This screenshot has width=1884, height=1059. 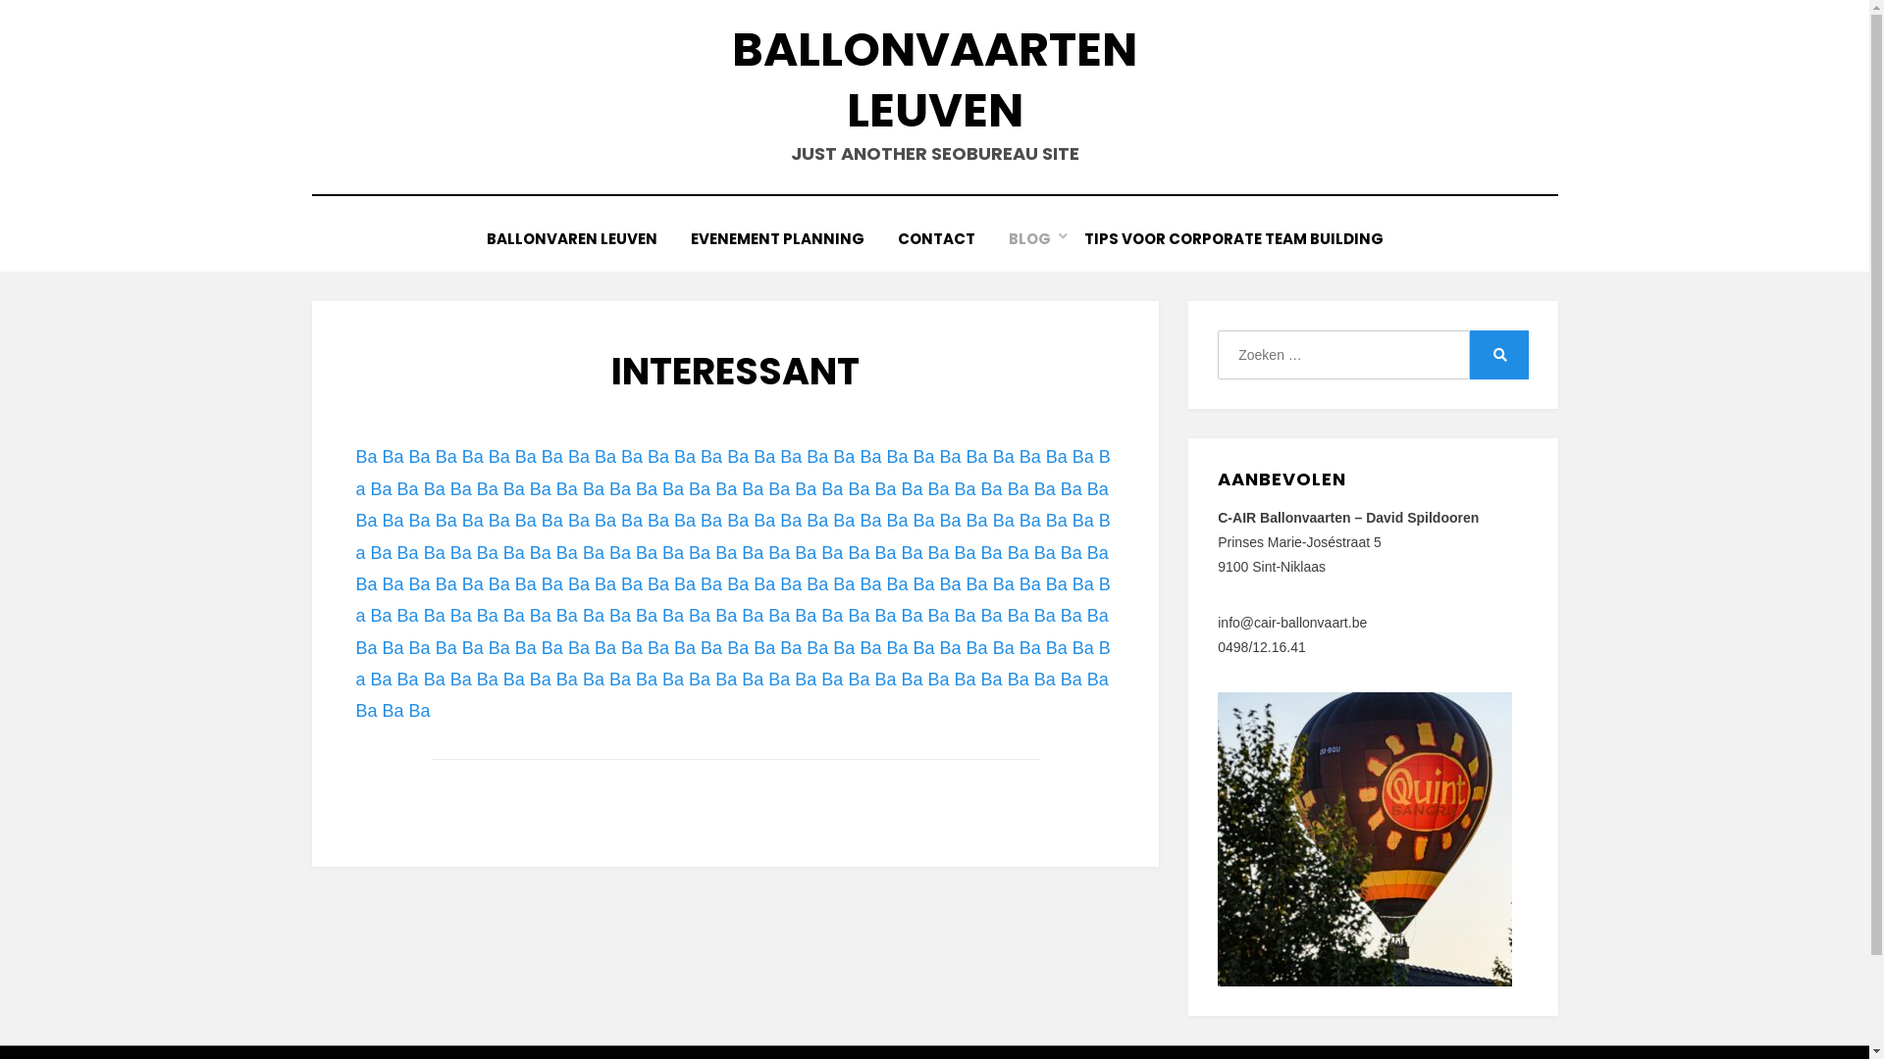 I want to click on Ba, so click(x=594, y=616).